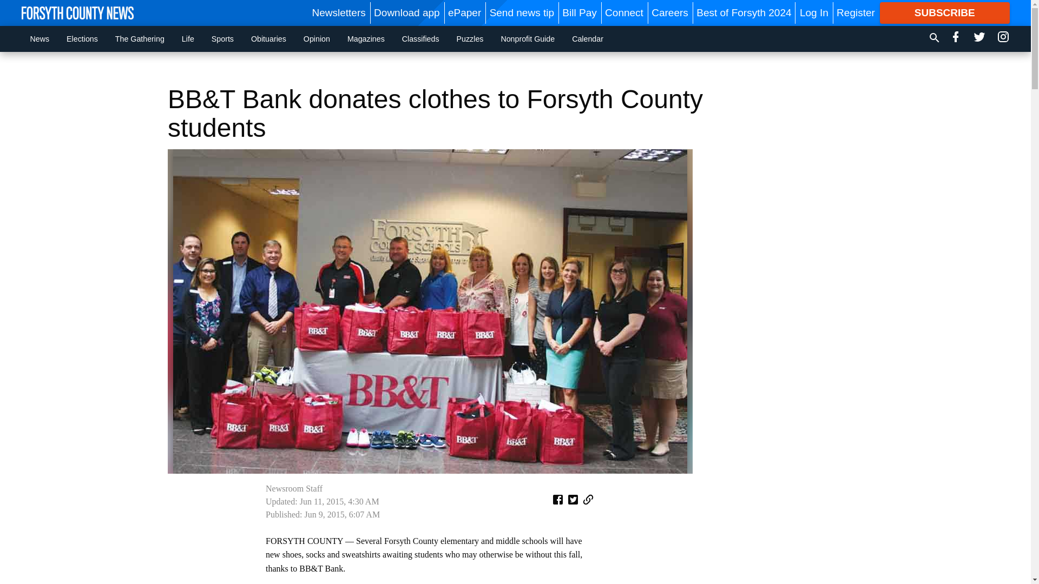 This screenshot has width=1039, height=584. Describe the element at coordinates (222, 38) in the screenshot. I see `Sports` at that location.